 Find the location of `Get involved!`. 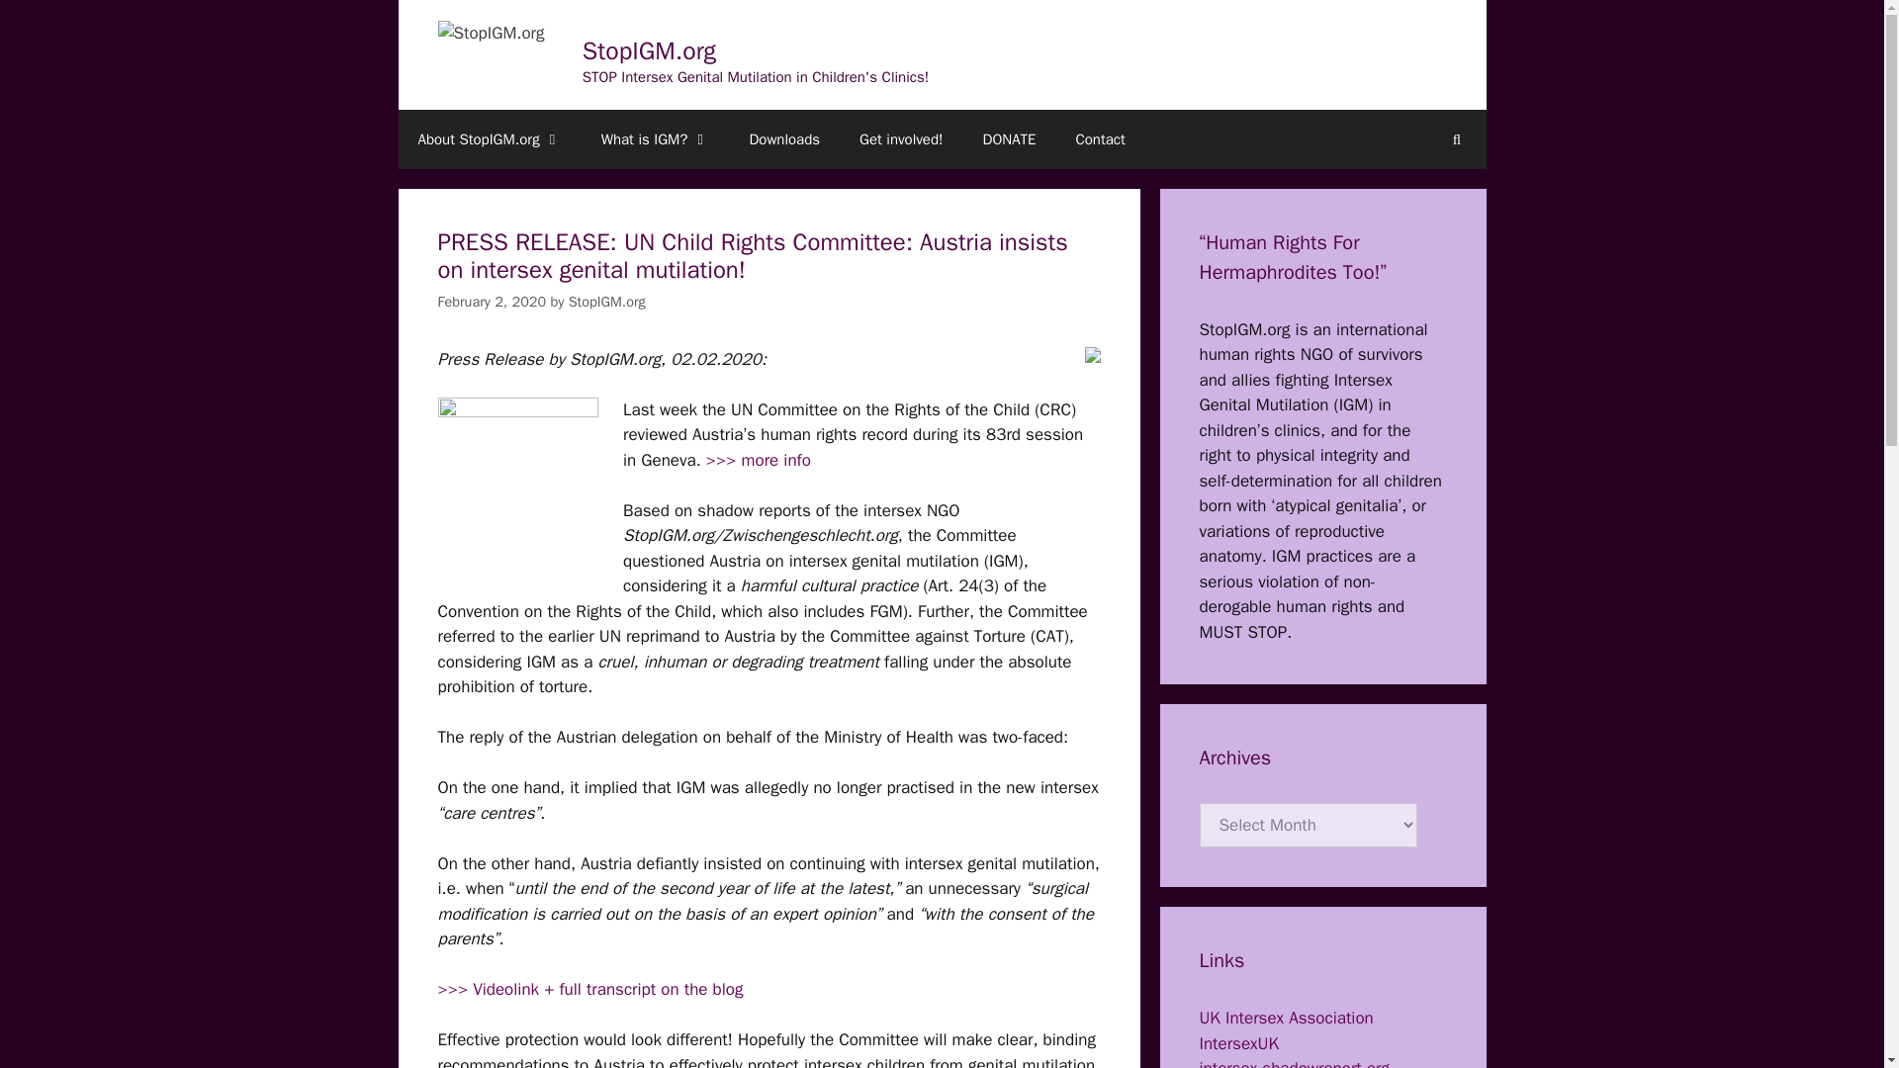

Get involved! is located at coordinates (900, 138).